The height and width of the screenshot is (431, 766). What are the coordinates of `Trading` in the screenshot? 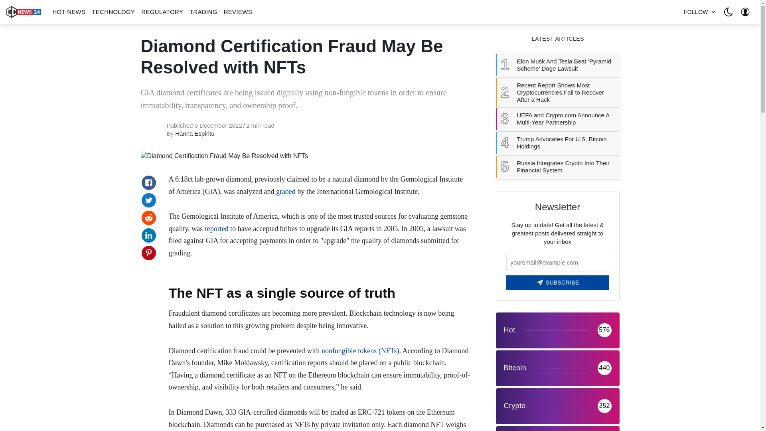 It's located at (557, 429).